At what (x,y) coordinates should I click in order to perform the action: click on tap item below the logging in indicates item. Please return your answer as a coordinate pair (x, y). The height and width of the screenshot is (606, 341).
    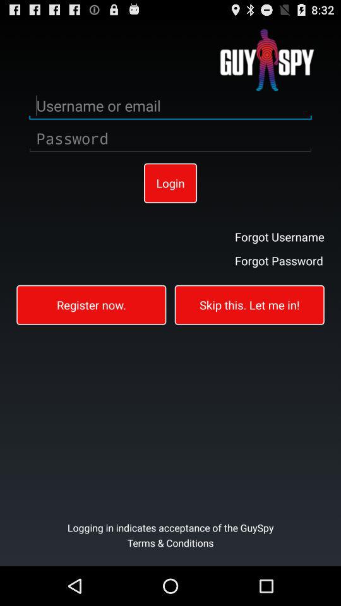
    Looking at the image, I should click on (170, 550).